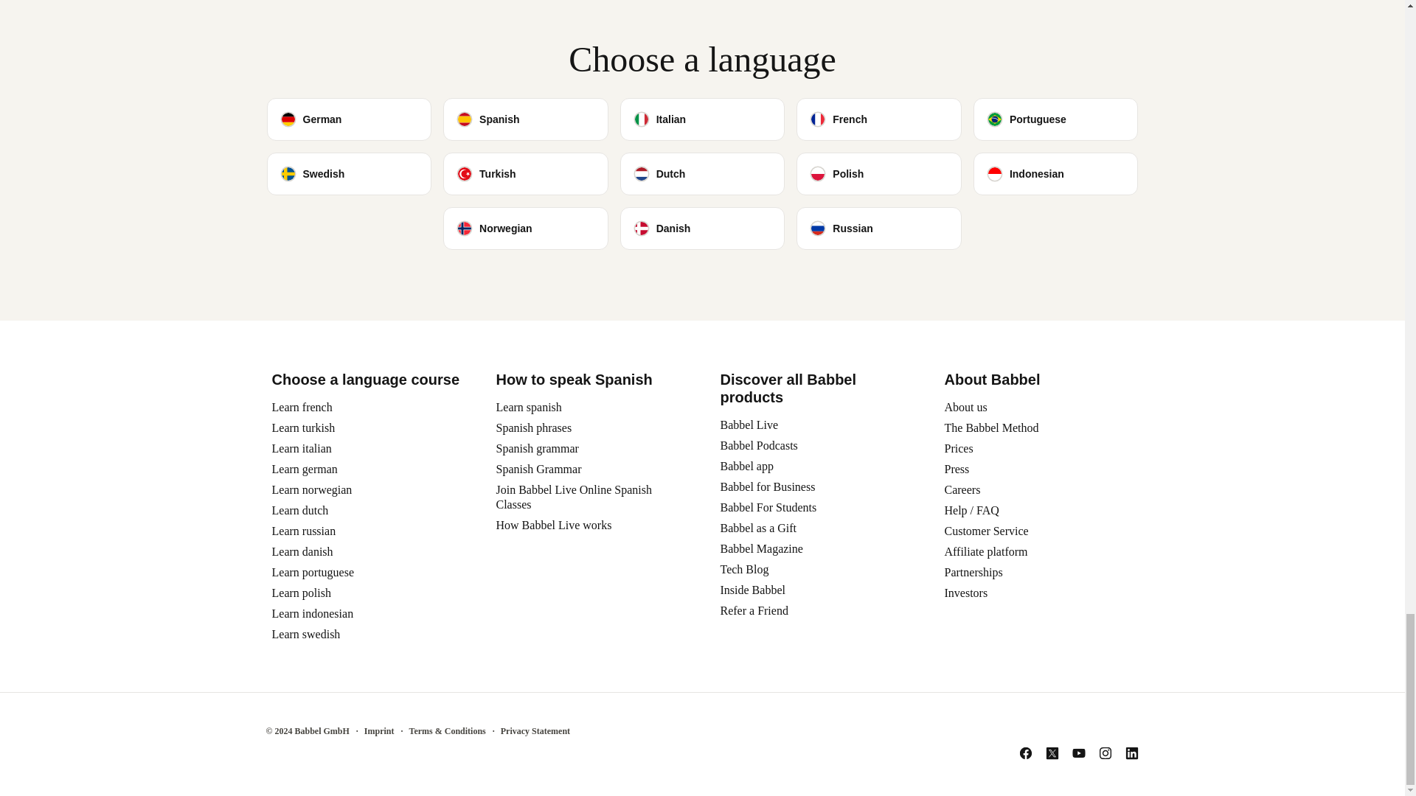  Describe the element at coordinates (525, 228) in the screenshot. I see `Norwegian` at that location.